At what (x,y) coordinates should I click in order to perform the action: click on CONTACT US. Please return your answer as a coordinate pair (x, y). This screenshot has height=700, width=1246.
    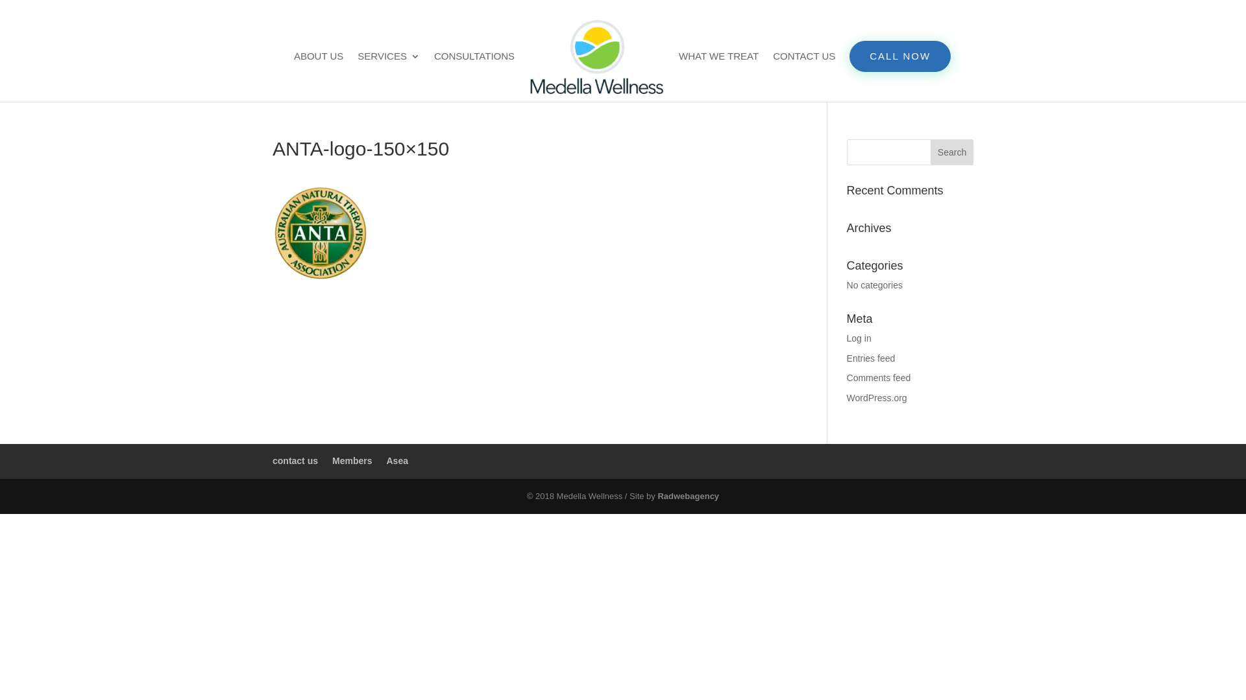
    Looking at the image, I should click on (804, 76).